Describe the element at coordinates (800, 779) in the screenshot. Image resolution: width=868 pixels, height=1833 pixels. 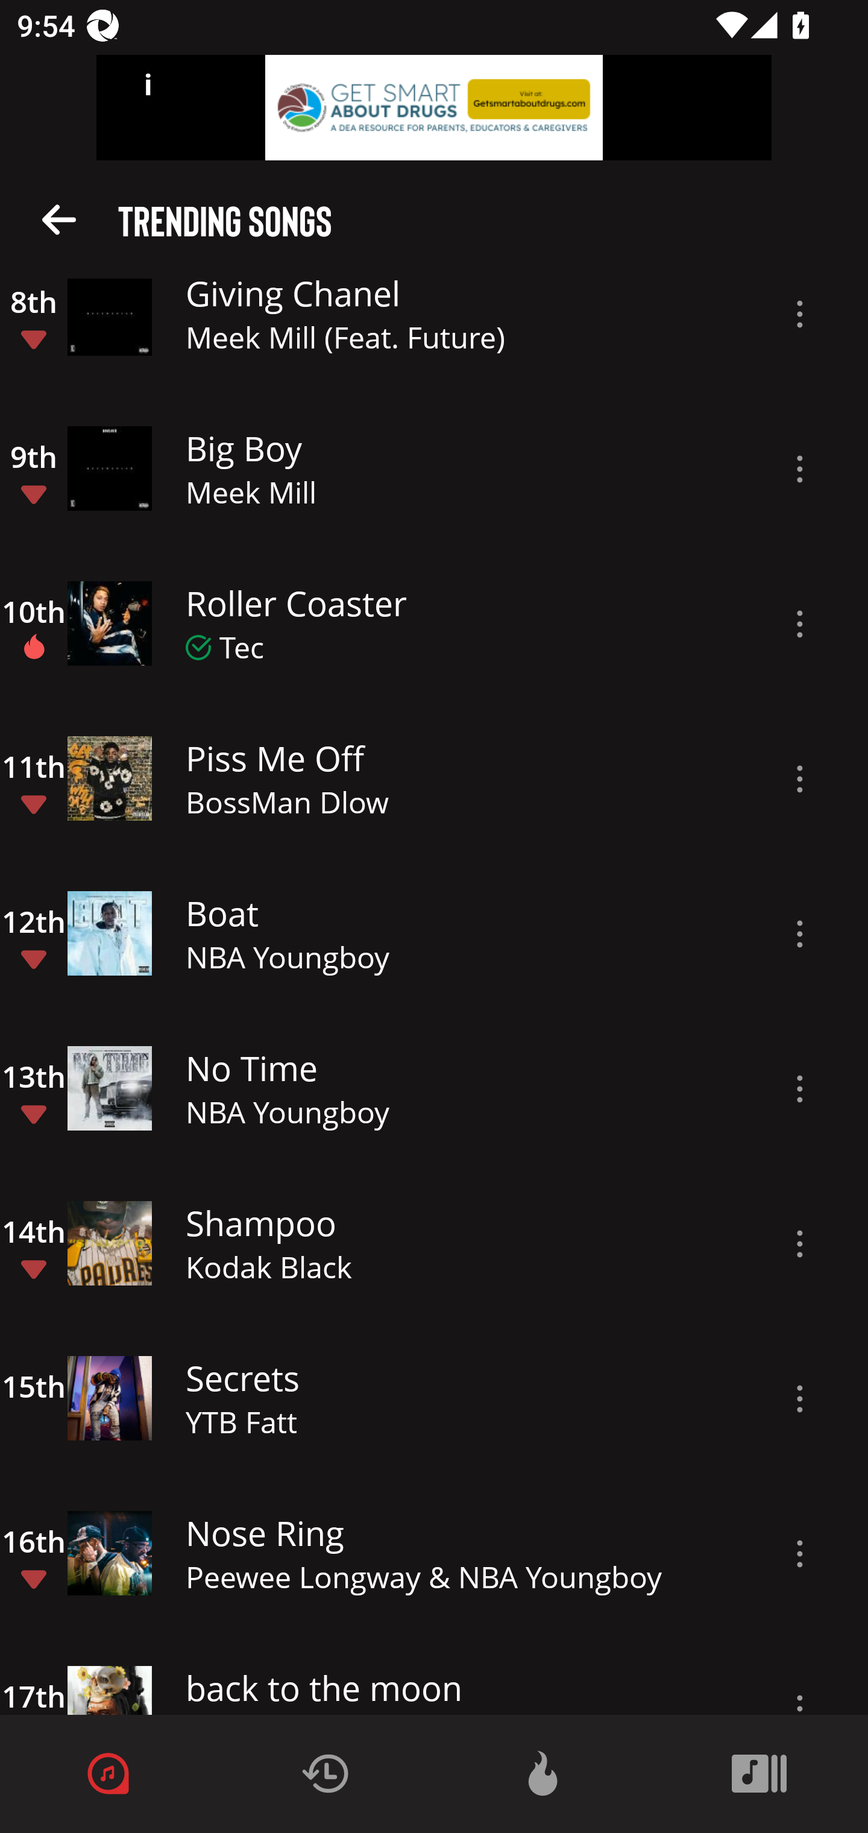
I see `Description` at that location.